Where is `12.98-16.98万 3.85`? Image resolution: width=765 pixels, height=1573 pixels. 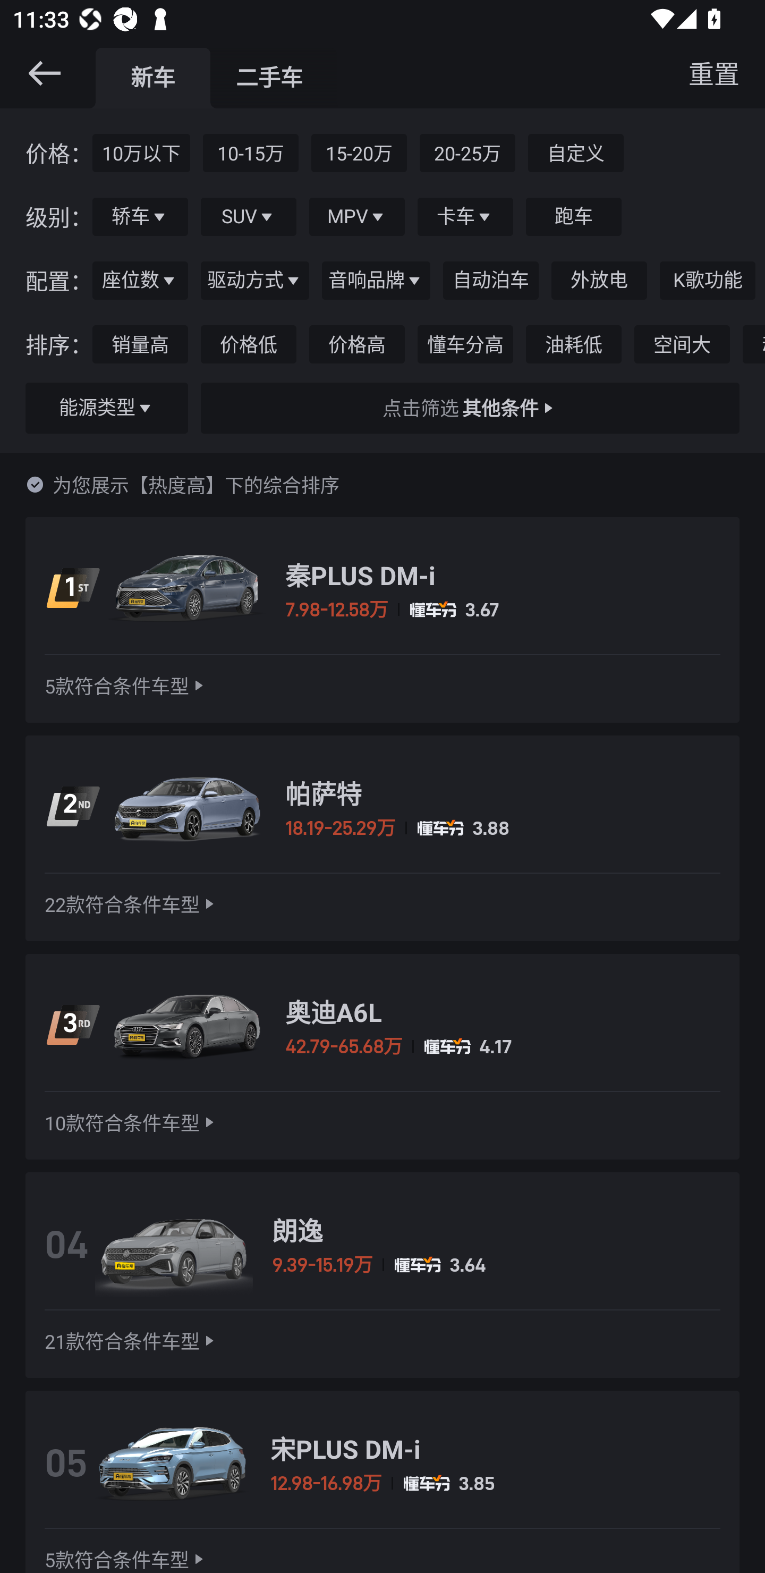
12.98-16.98万 3.85 is located at coordinates (495, 1483).